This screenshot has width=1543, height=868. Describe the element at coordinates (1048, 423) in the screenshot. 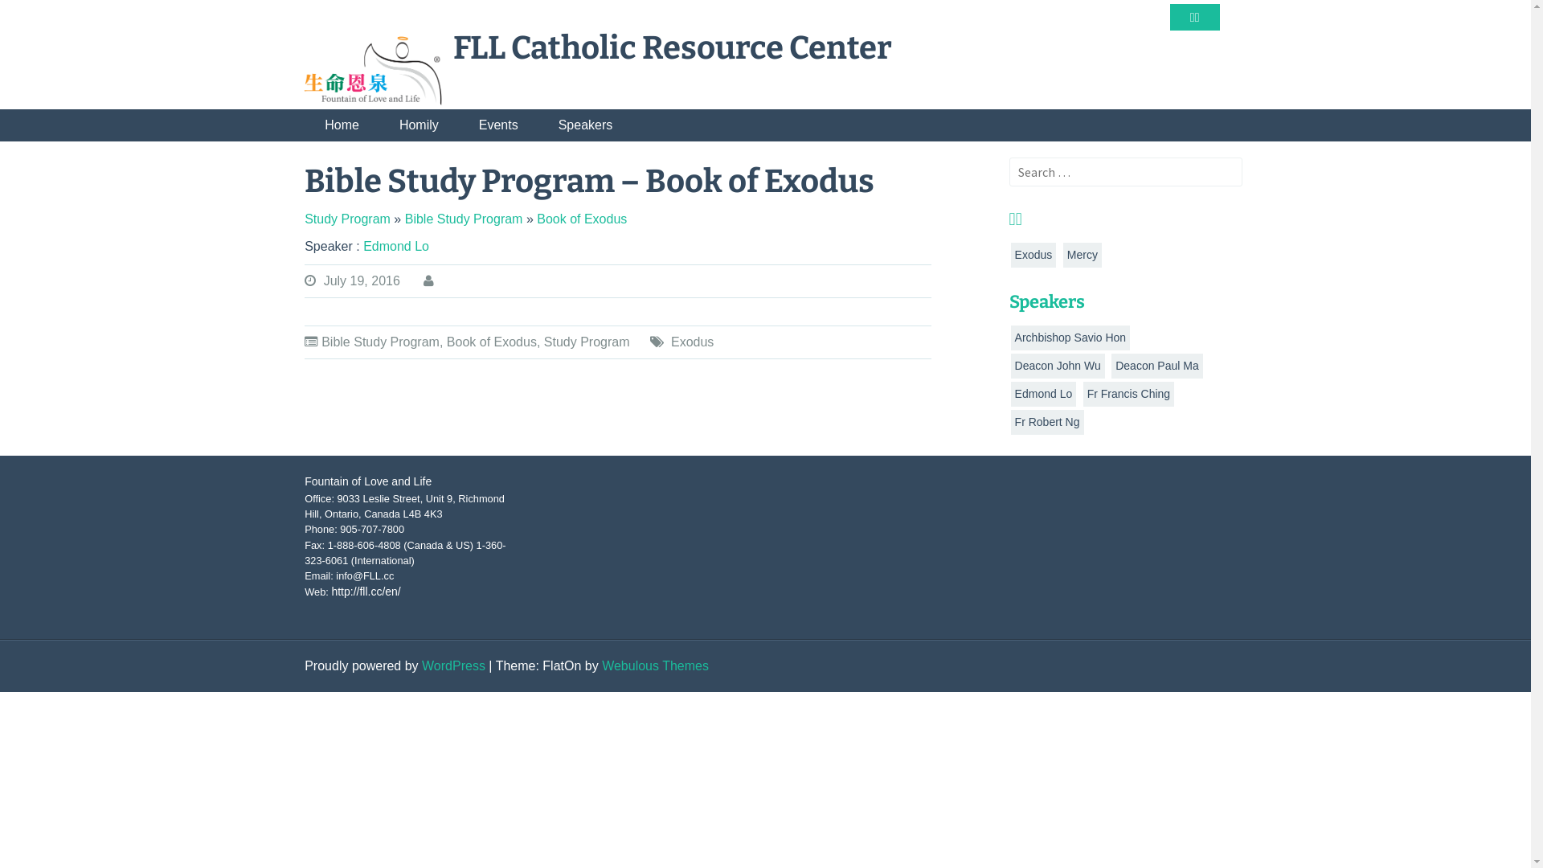

I see `Fr Robert Ng` at that location.